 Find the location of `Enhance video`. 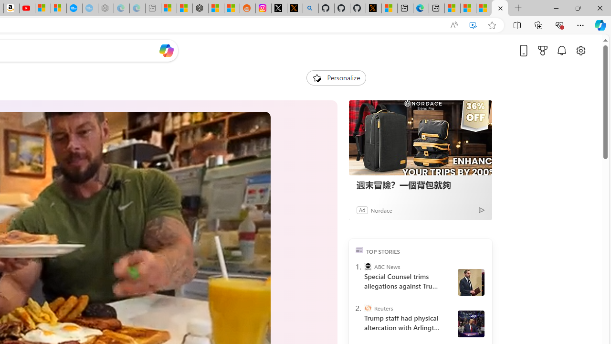

Enhance video is located at coordinates (473, 25).